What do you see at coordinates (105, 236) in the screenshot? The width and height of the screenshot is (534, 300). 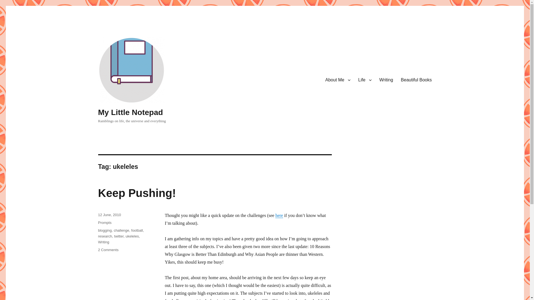 I see `research` at bounding box center [105, 236].